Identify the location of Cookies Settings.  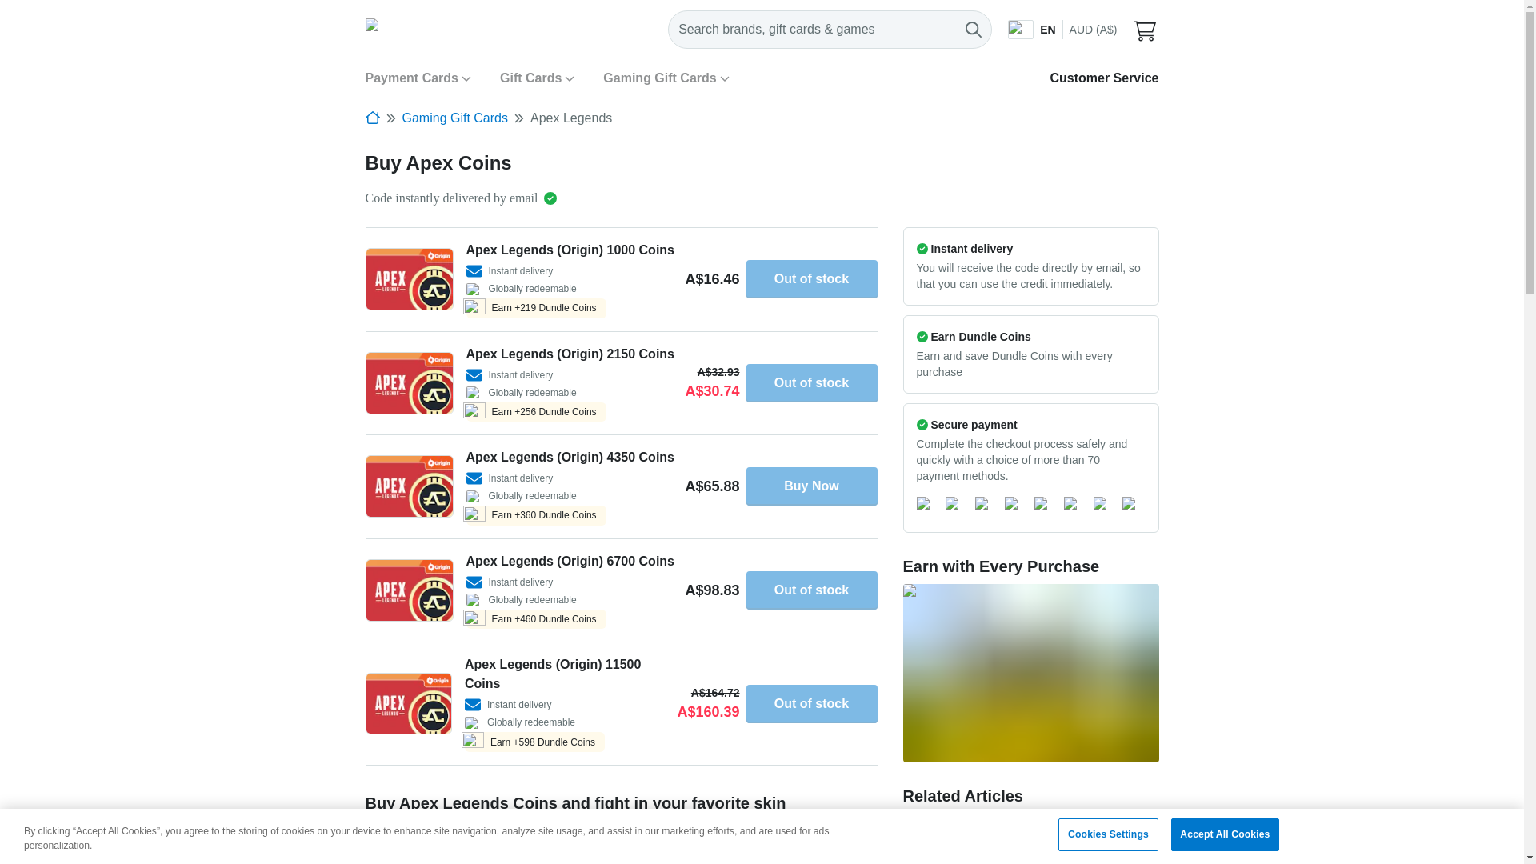
(1107, 834).